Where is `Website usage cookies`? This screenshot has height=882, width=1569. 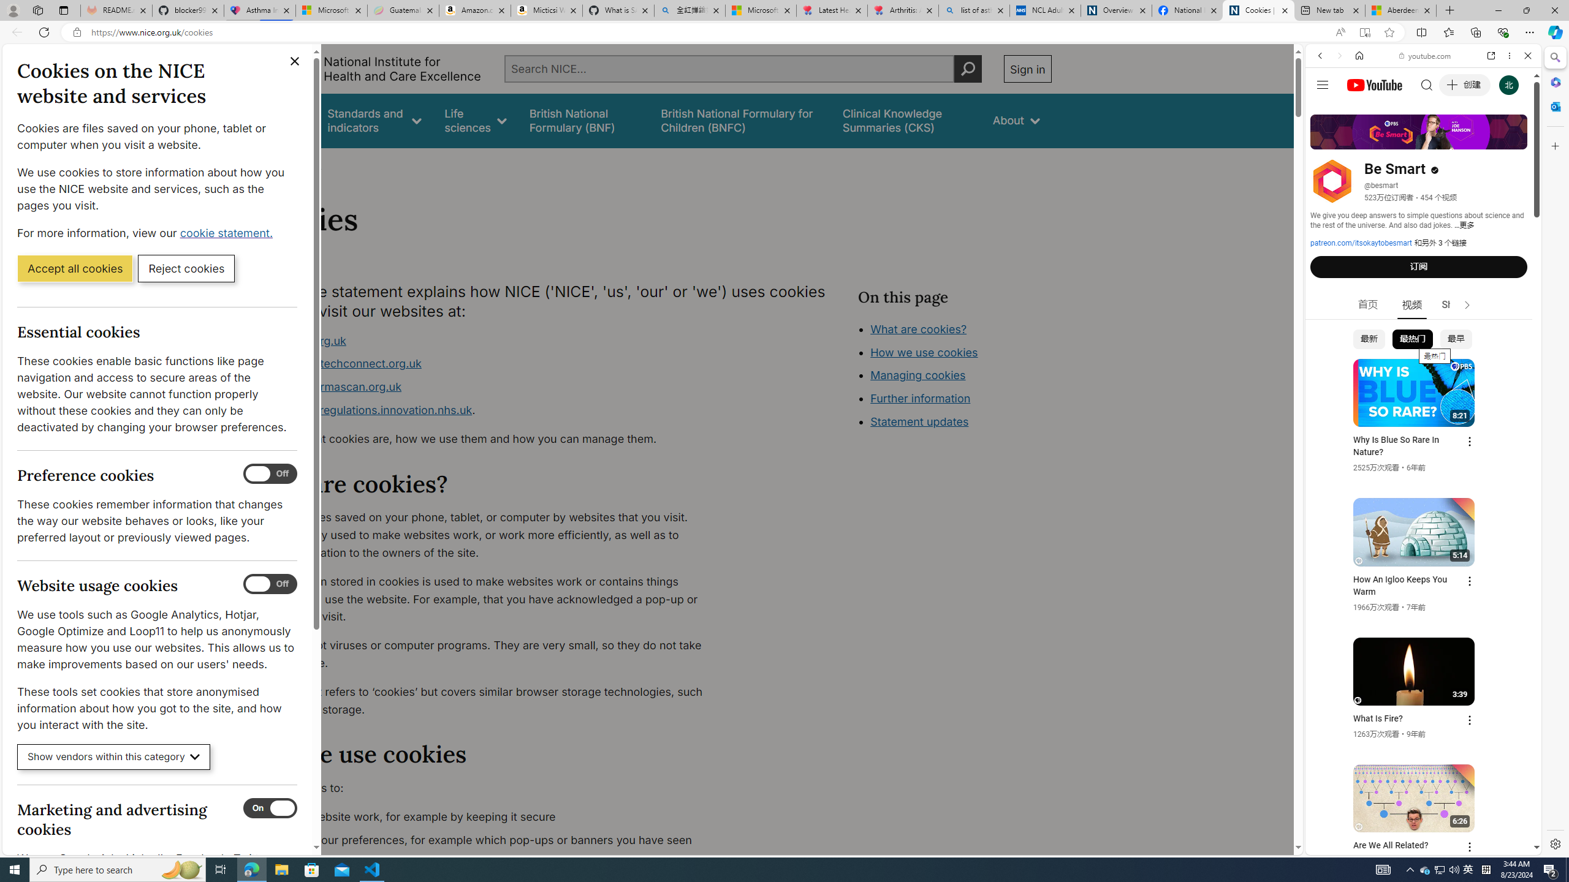 Website usage cookies is located at coordinates (270, 584).